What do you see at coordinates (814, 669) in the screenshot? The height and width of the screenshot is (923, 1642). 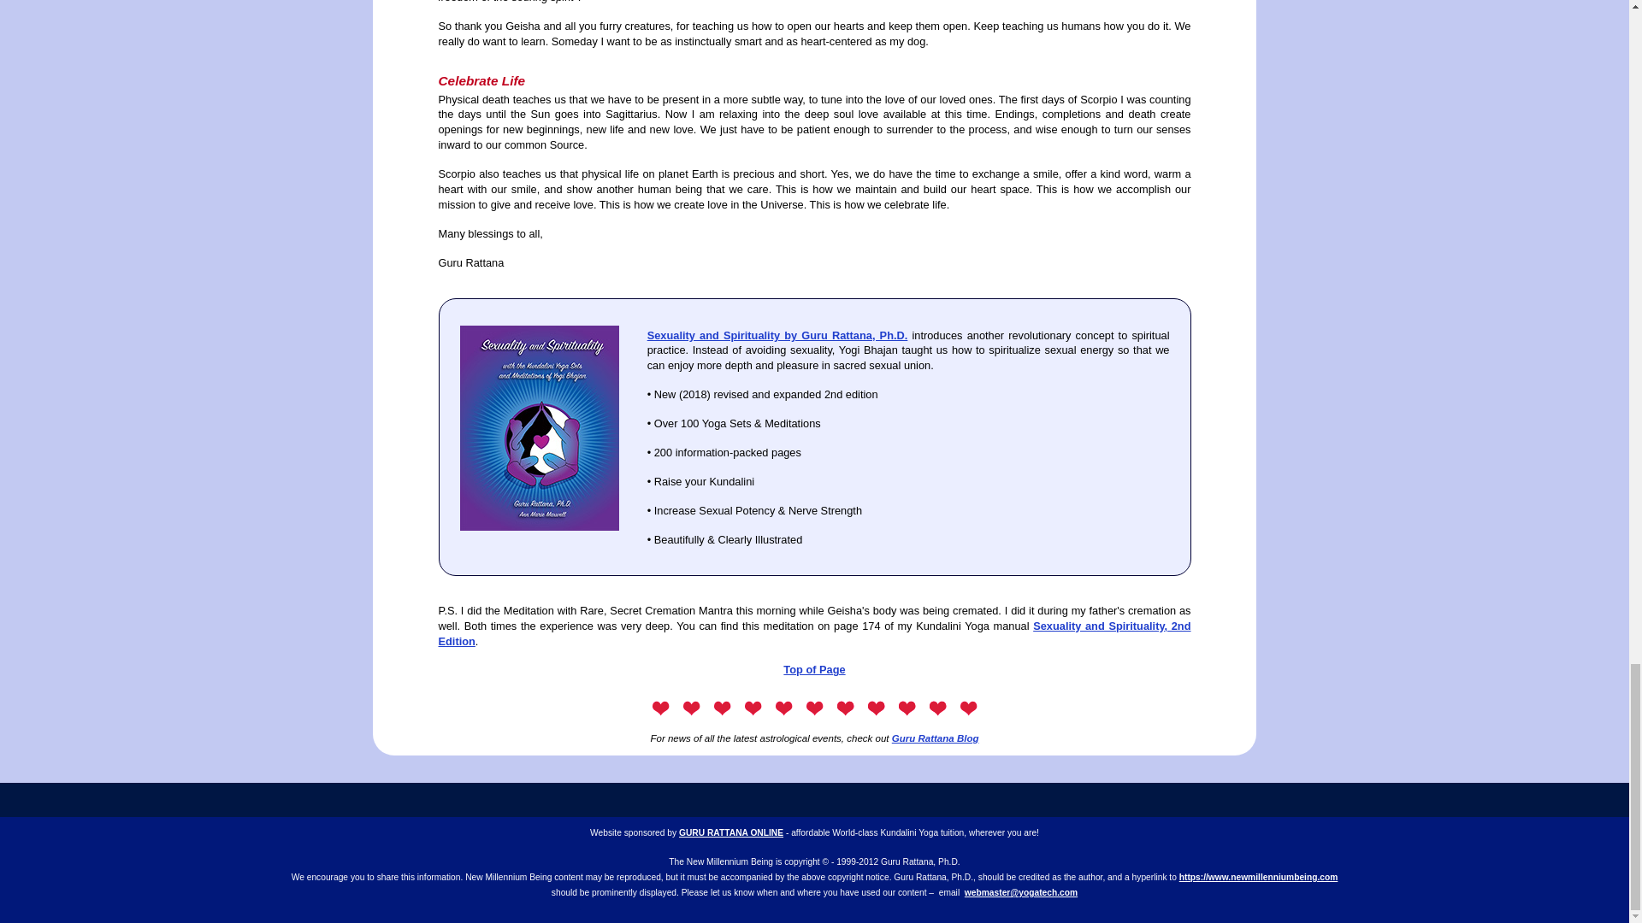 I see `Top of Page` at bounding box center [814, 669].